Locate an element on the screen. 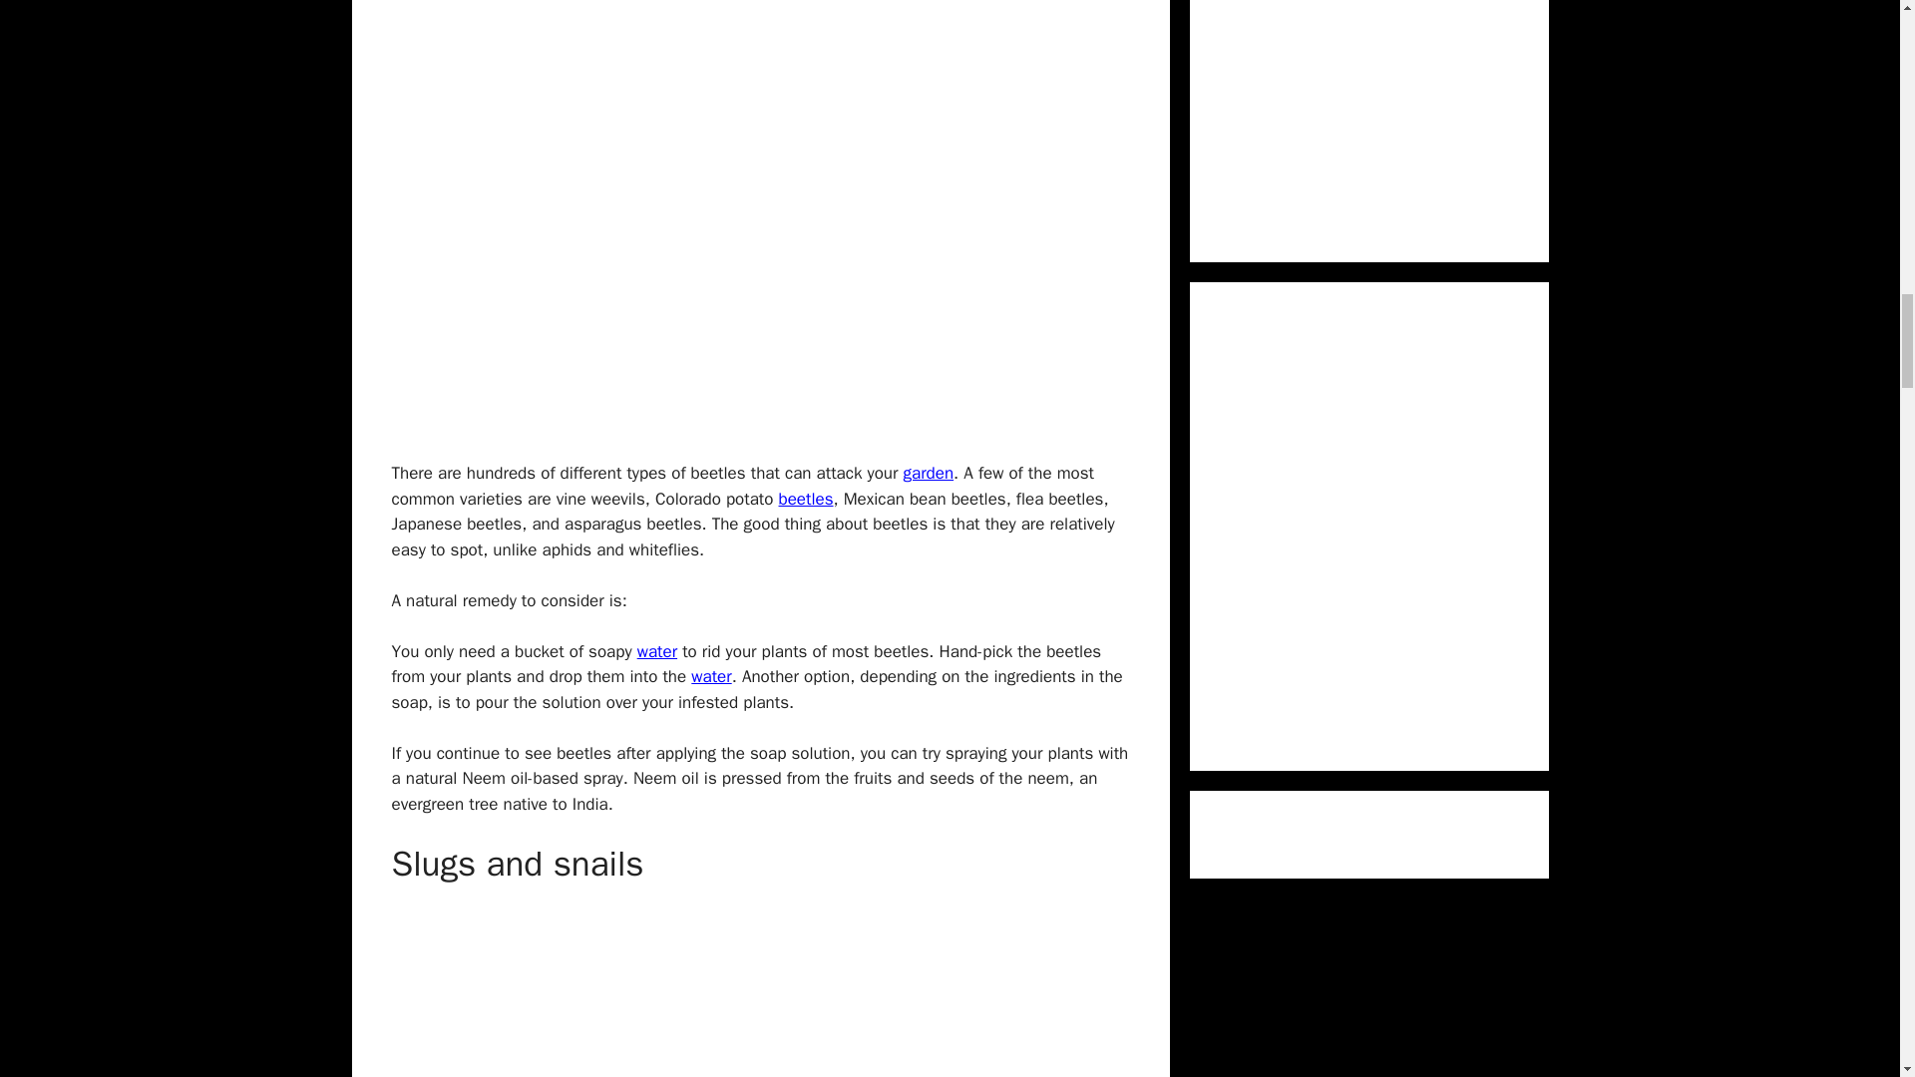  Megadrought USA auto is located at coordinates (657, 651).